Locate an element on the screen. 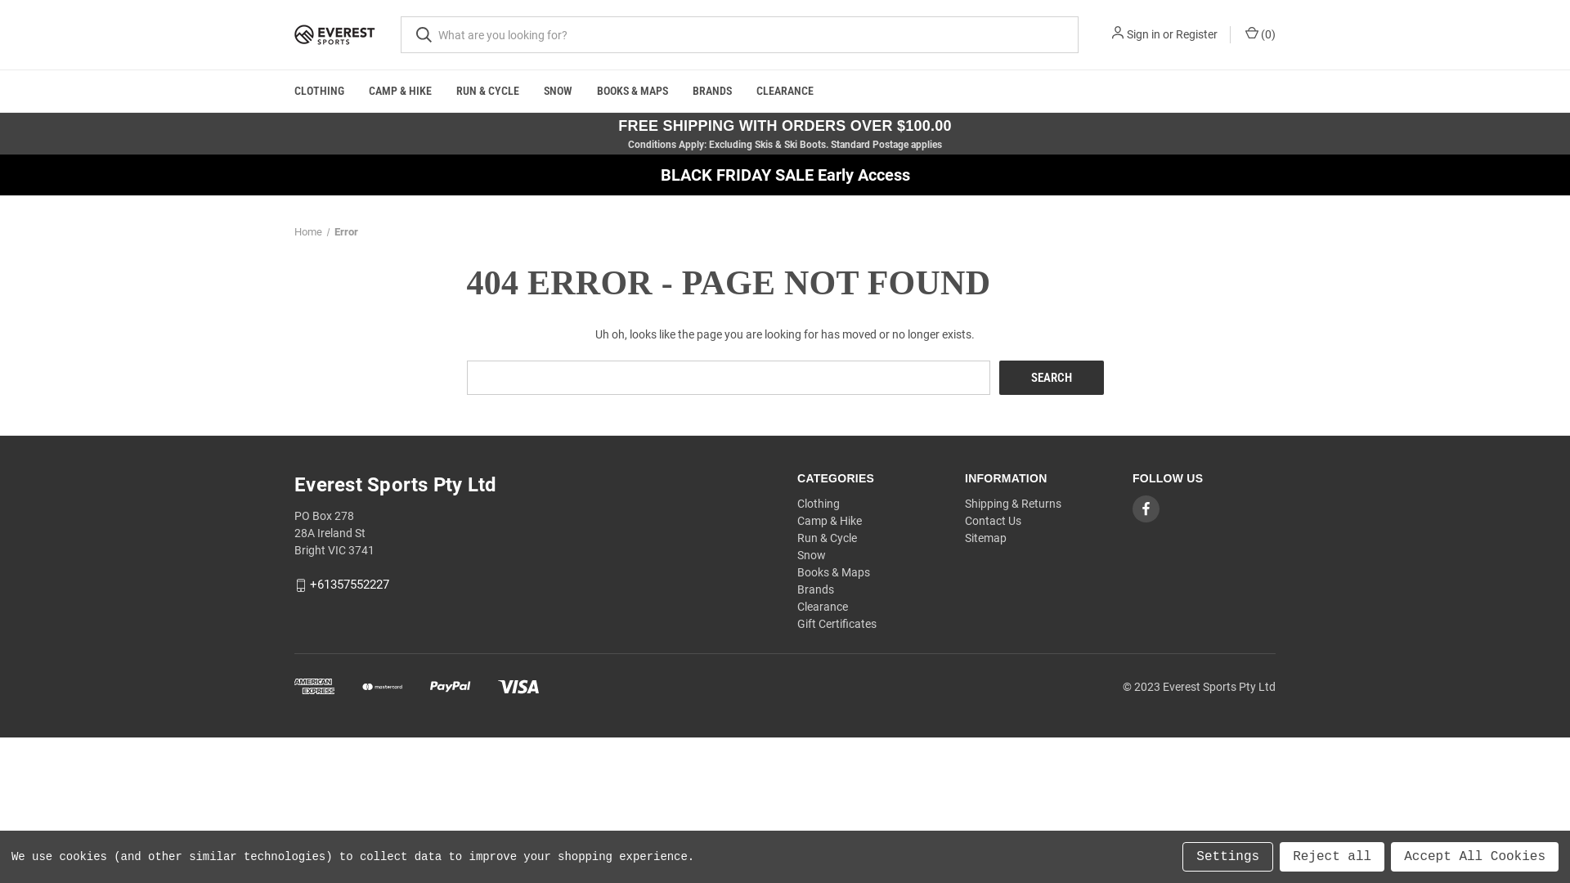 Image resolution: width=1570 pixels, height=883 pixels. Search is located at coordinates (1052, 377).